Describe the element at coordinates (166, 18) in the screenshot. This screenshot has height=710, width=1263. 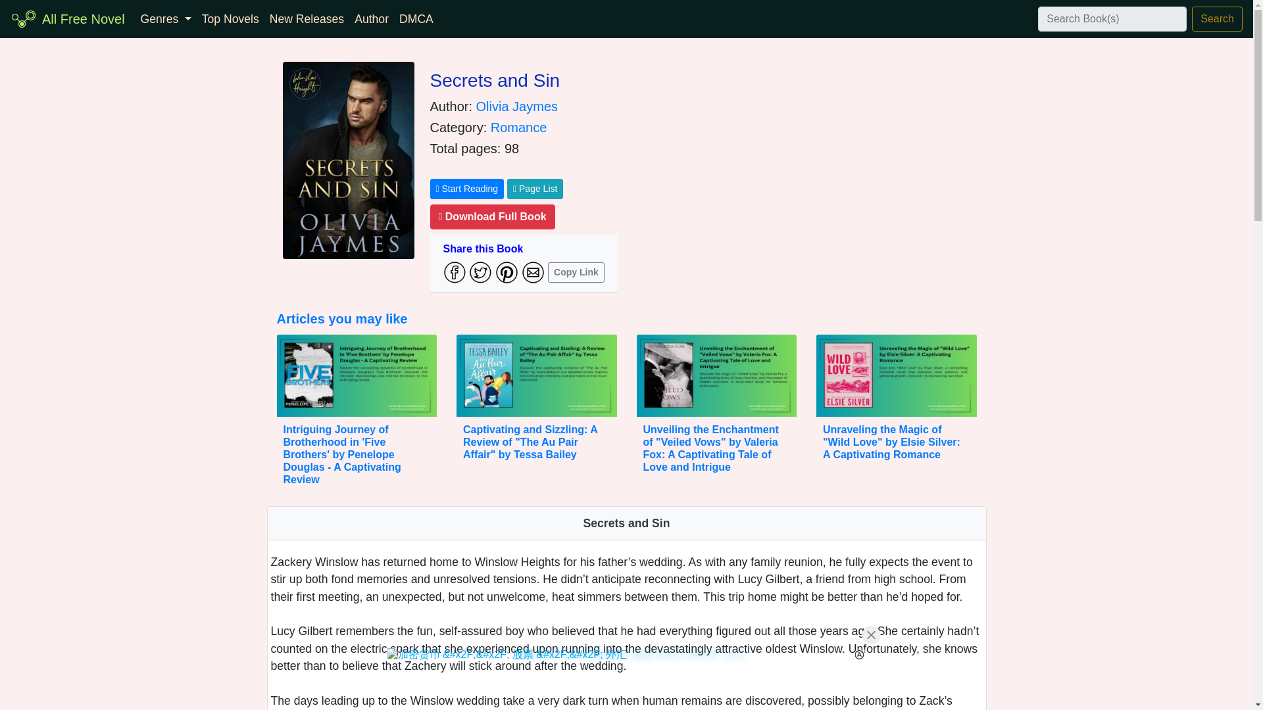
I see `Genres` at that location.